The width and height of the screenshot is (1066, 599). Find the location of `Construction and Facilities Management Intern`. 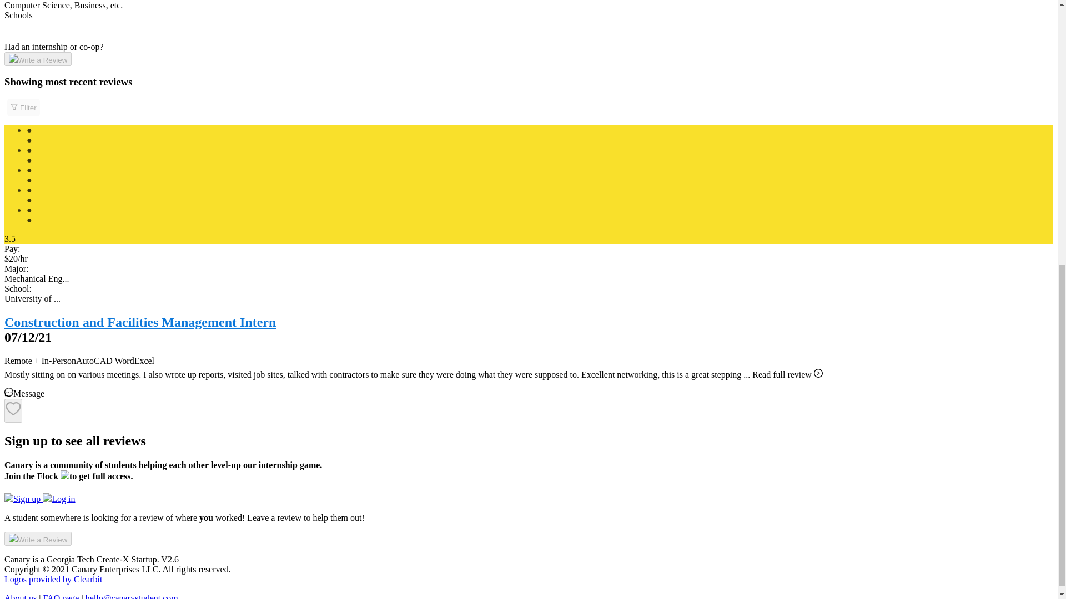

Construction and Facilities Management Intern is located at coordinates (140, 322).